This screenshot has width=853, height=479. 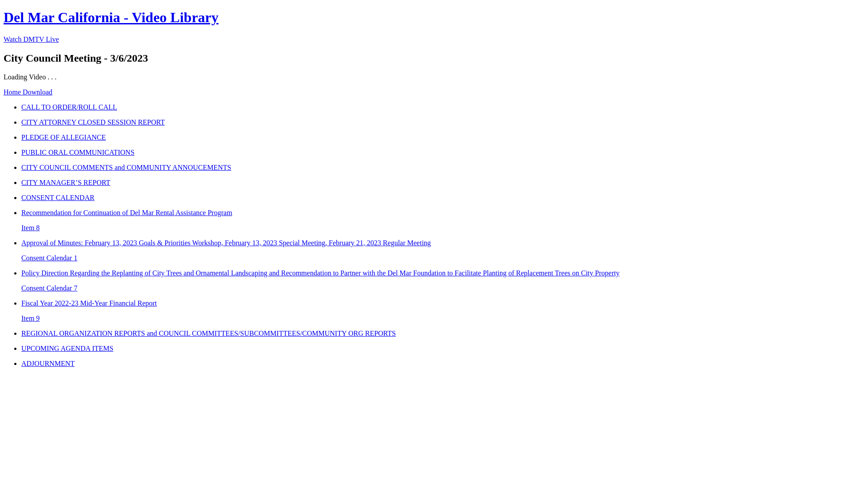 I want to click on UPCOMING AGENDA ITEMS, so click(x=435, y=349).